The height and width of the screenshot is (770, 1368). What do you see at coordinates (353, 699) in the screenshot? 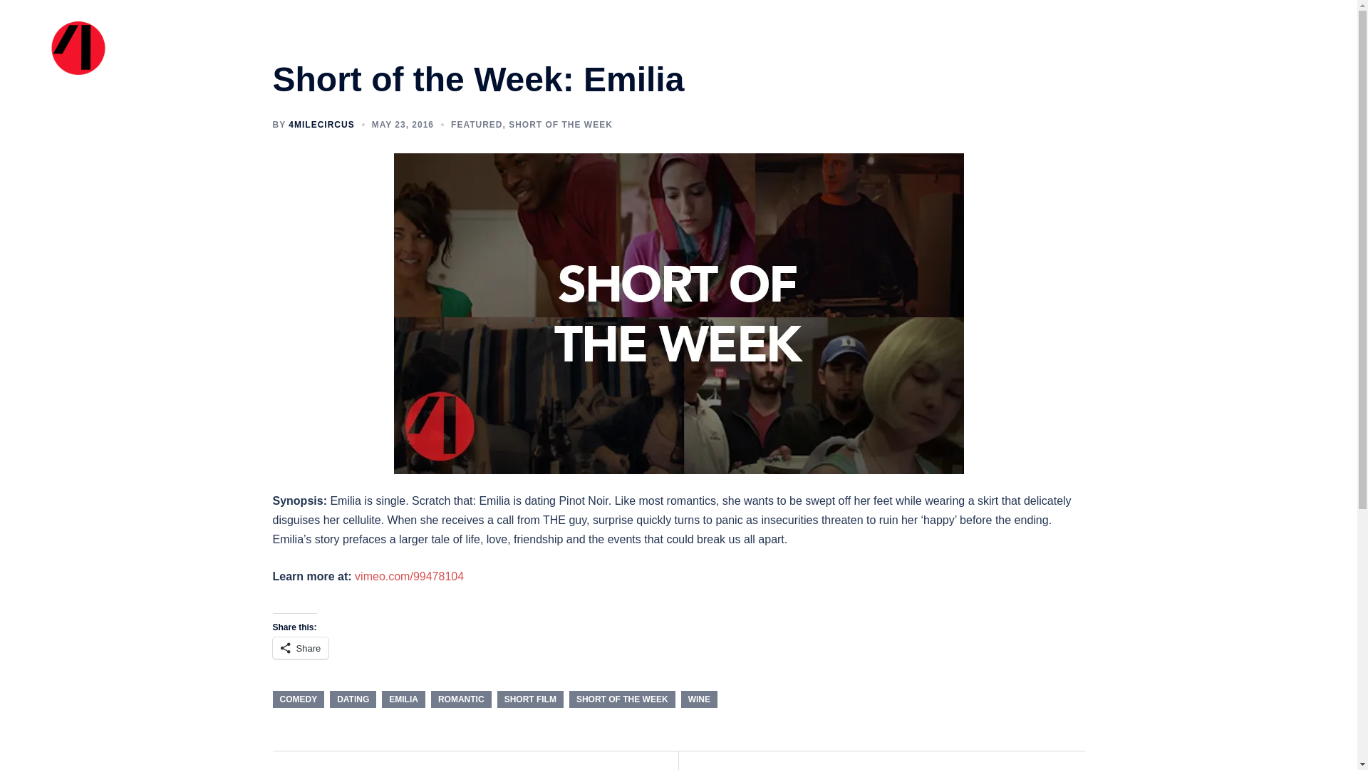
I see `DATING` at bounding box center [353, 699].